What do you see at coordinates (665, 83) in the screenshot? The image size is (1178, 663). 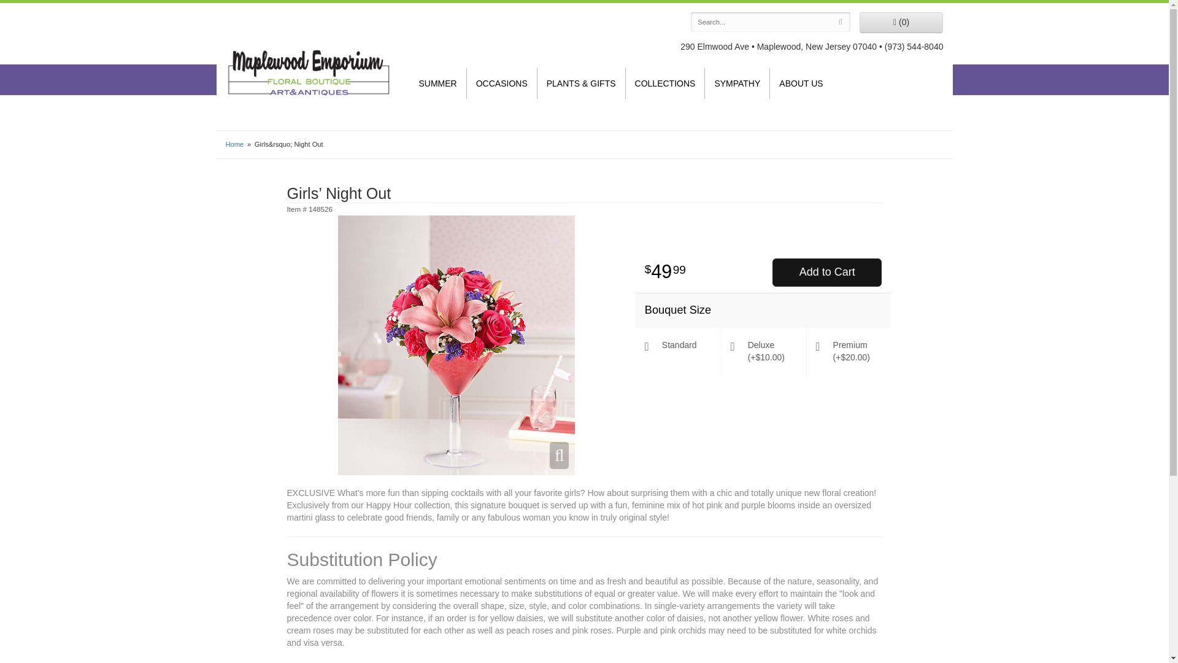 I see `COLLECTIONS` at bounding box center [665, 83].